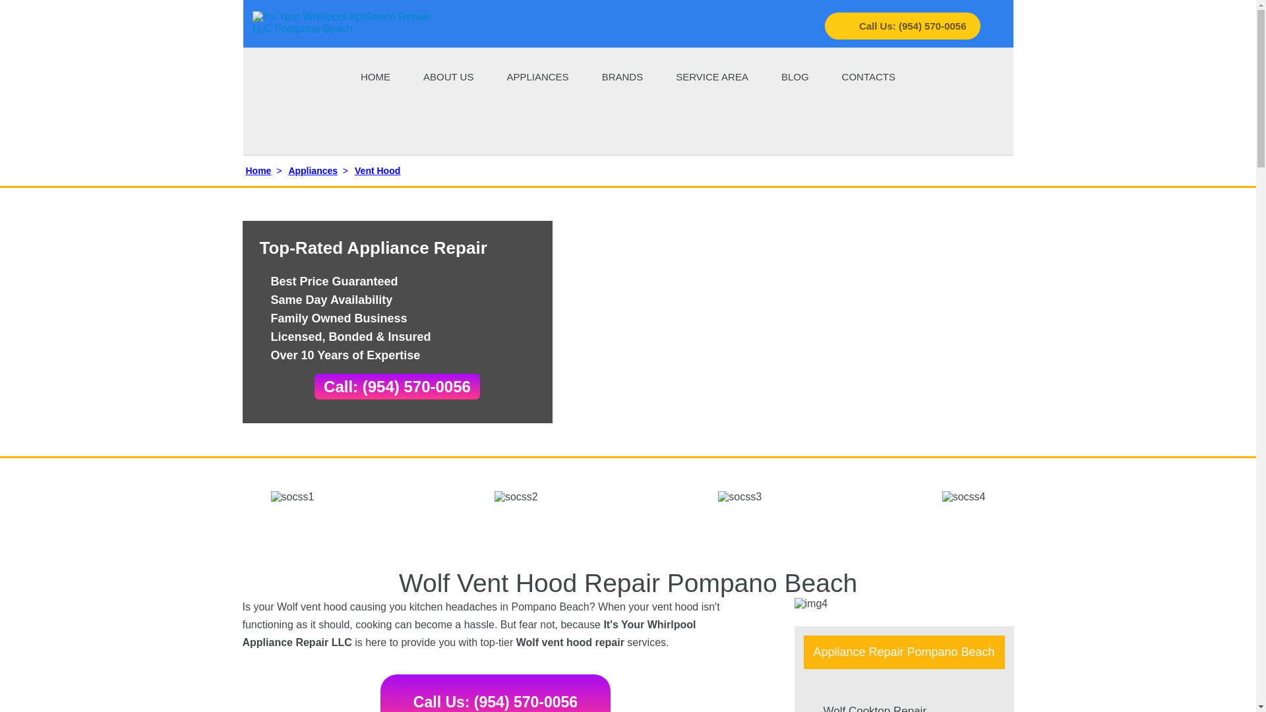 The height and width of the screenshot is (712, 1266). Describe the element at coordinates (448, 76) in the screenshot. I see `ABOUT US` at that location.